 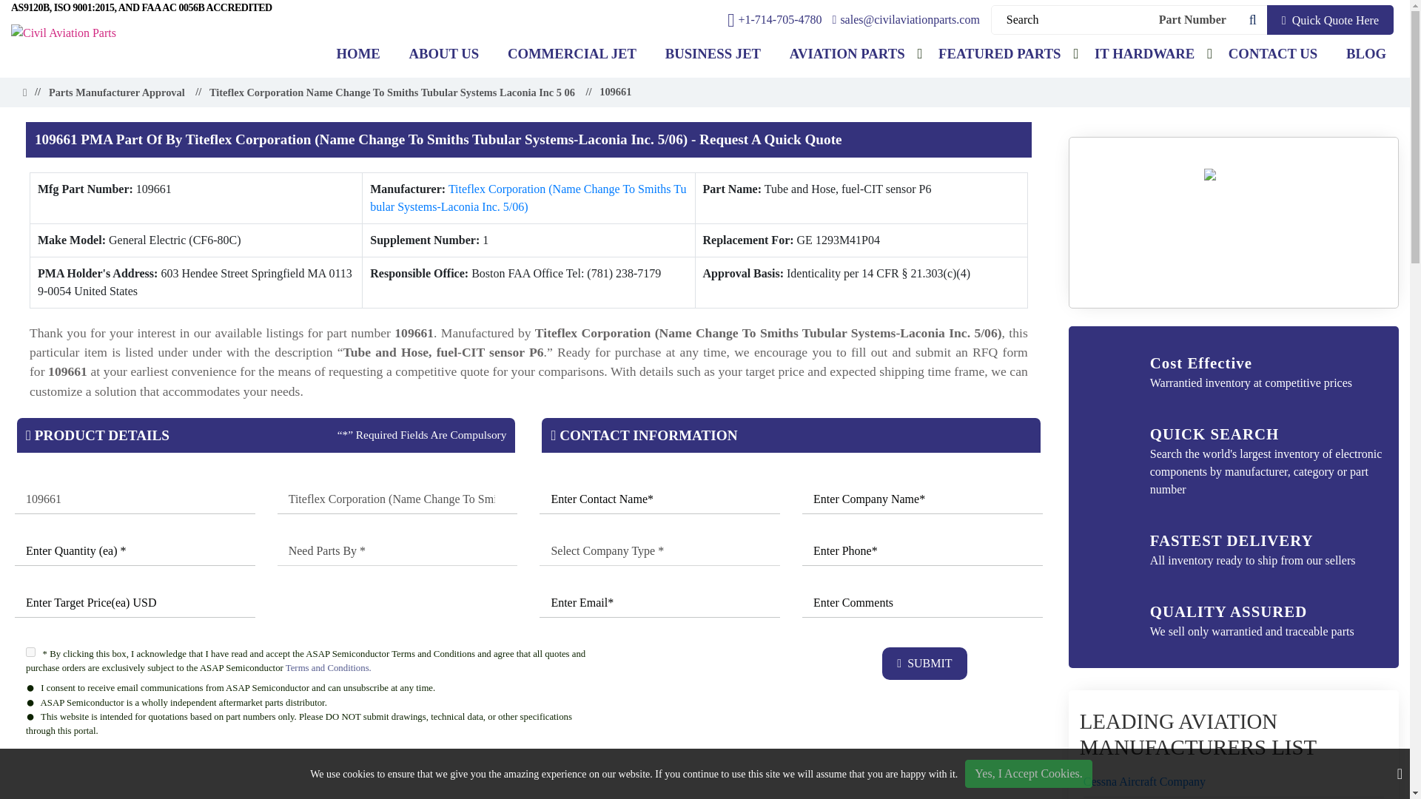 What do you see at coordinates (1331, 19) in the screenshot?
I see `  Quick Quote Here` at bounding box center [1331, 19].